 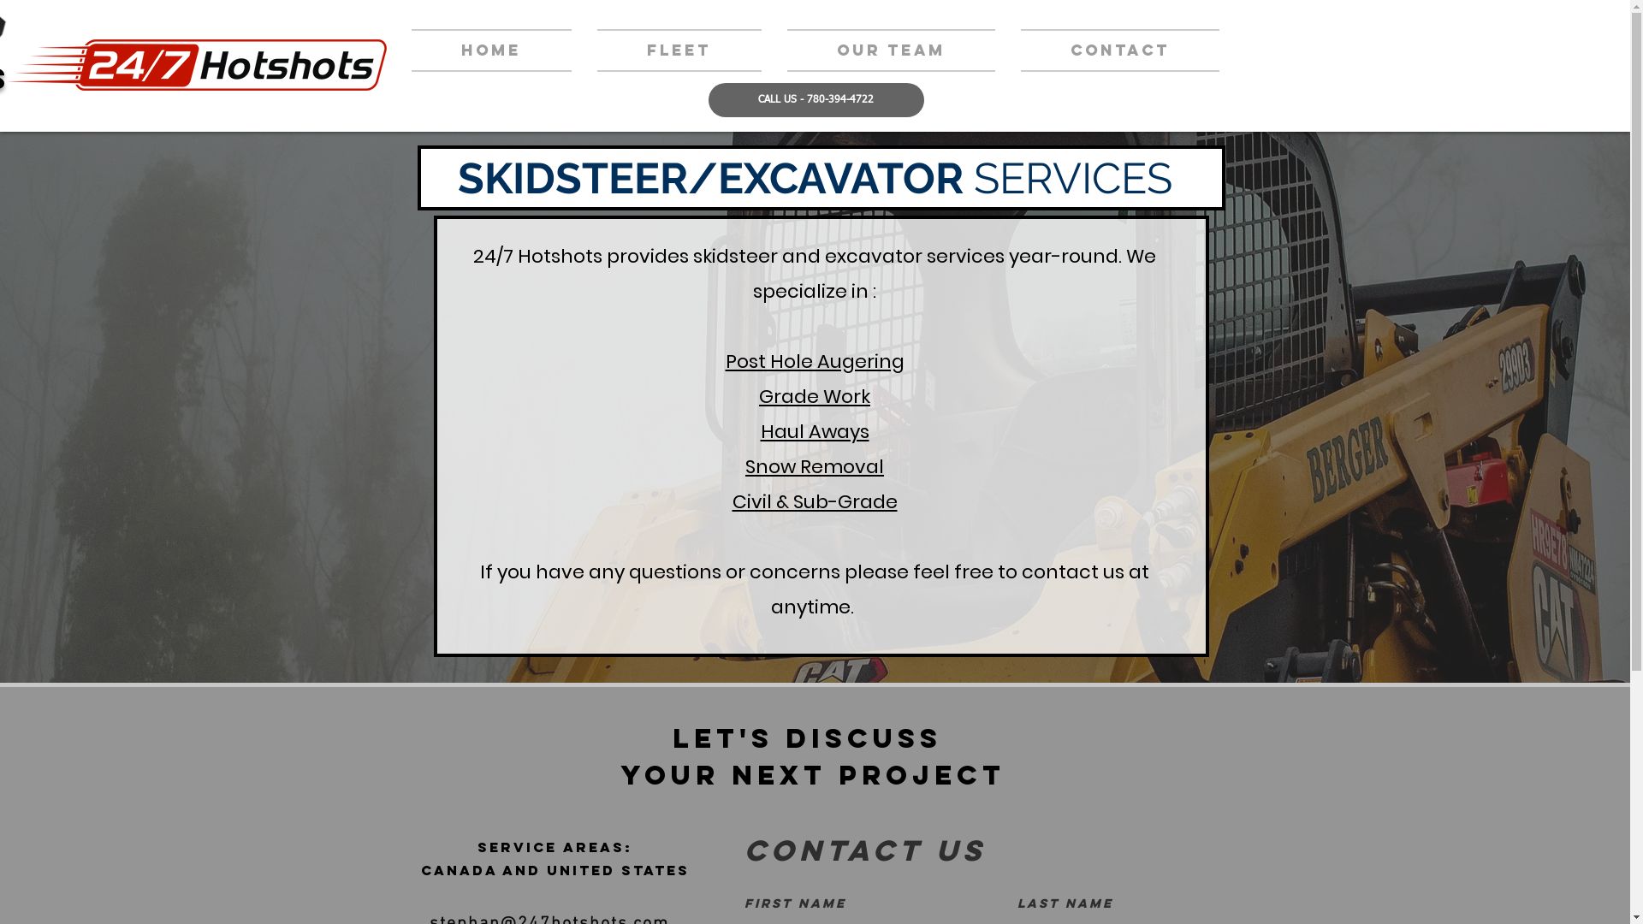 I want to click on Our Team, so click(x=890, y=50).